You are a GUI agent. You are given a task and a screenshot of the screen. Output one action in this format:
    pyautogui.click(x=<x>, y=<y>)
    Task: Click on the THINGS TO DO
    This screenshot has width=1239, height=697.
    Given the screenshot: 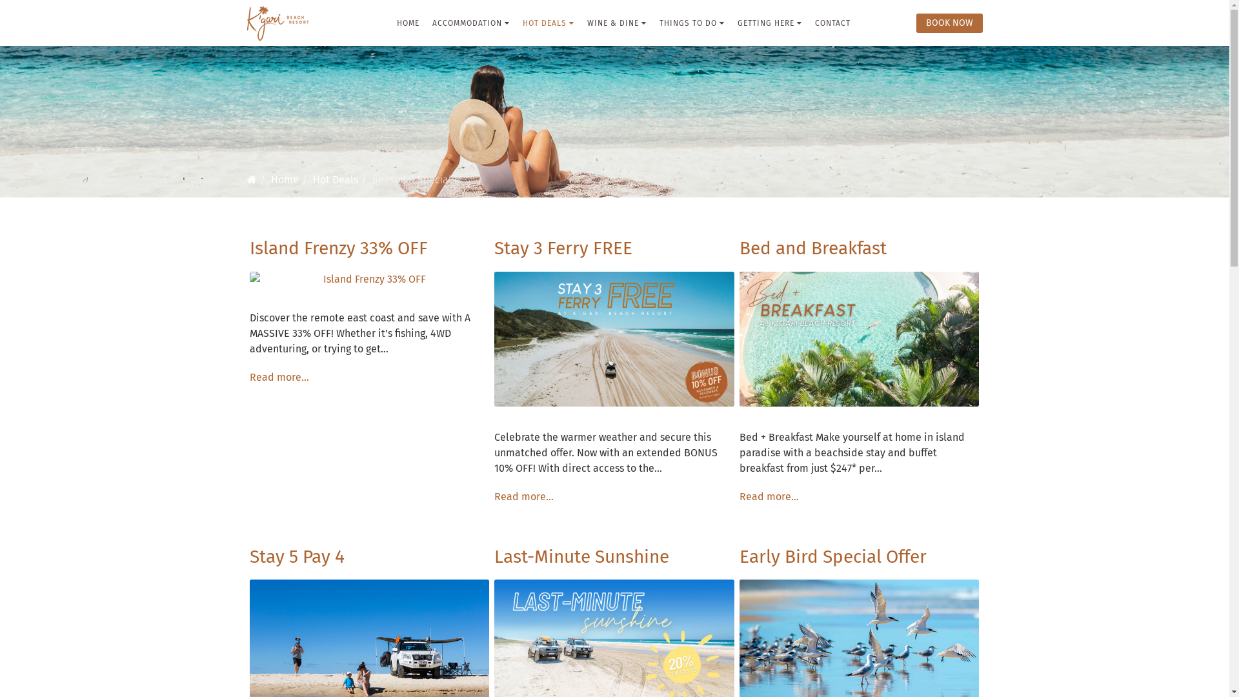 What is the action you would take?
    pyautogui.click(x=692, y=23)
    